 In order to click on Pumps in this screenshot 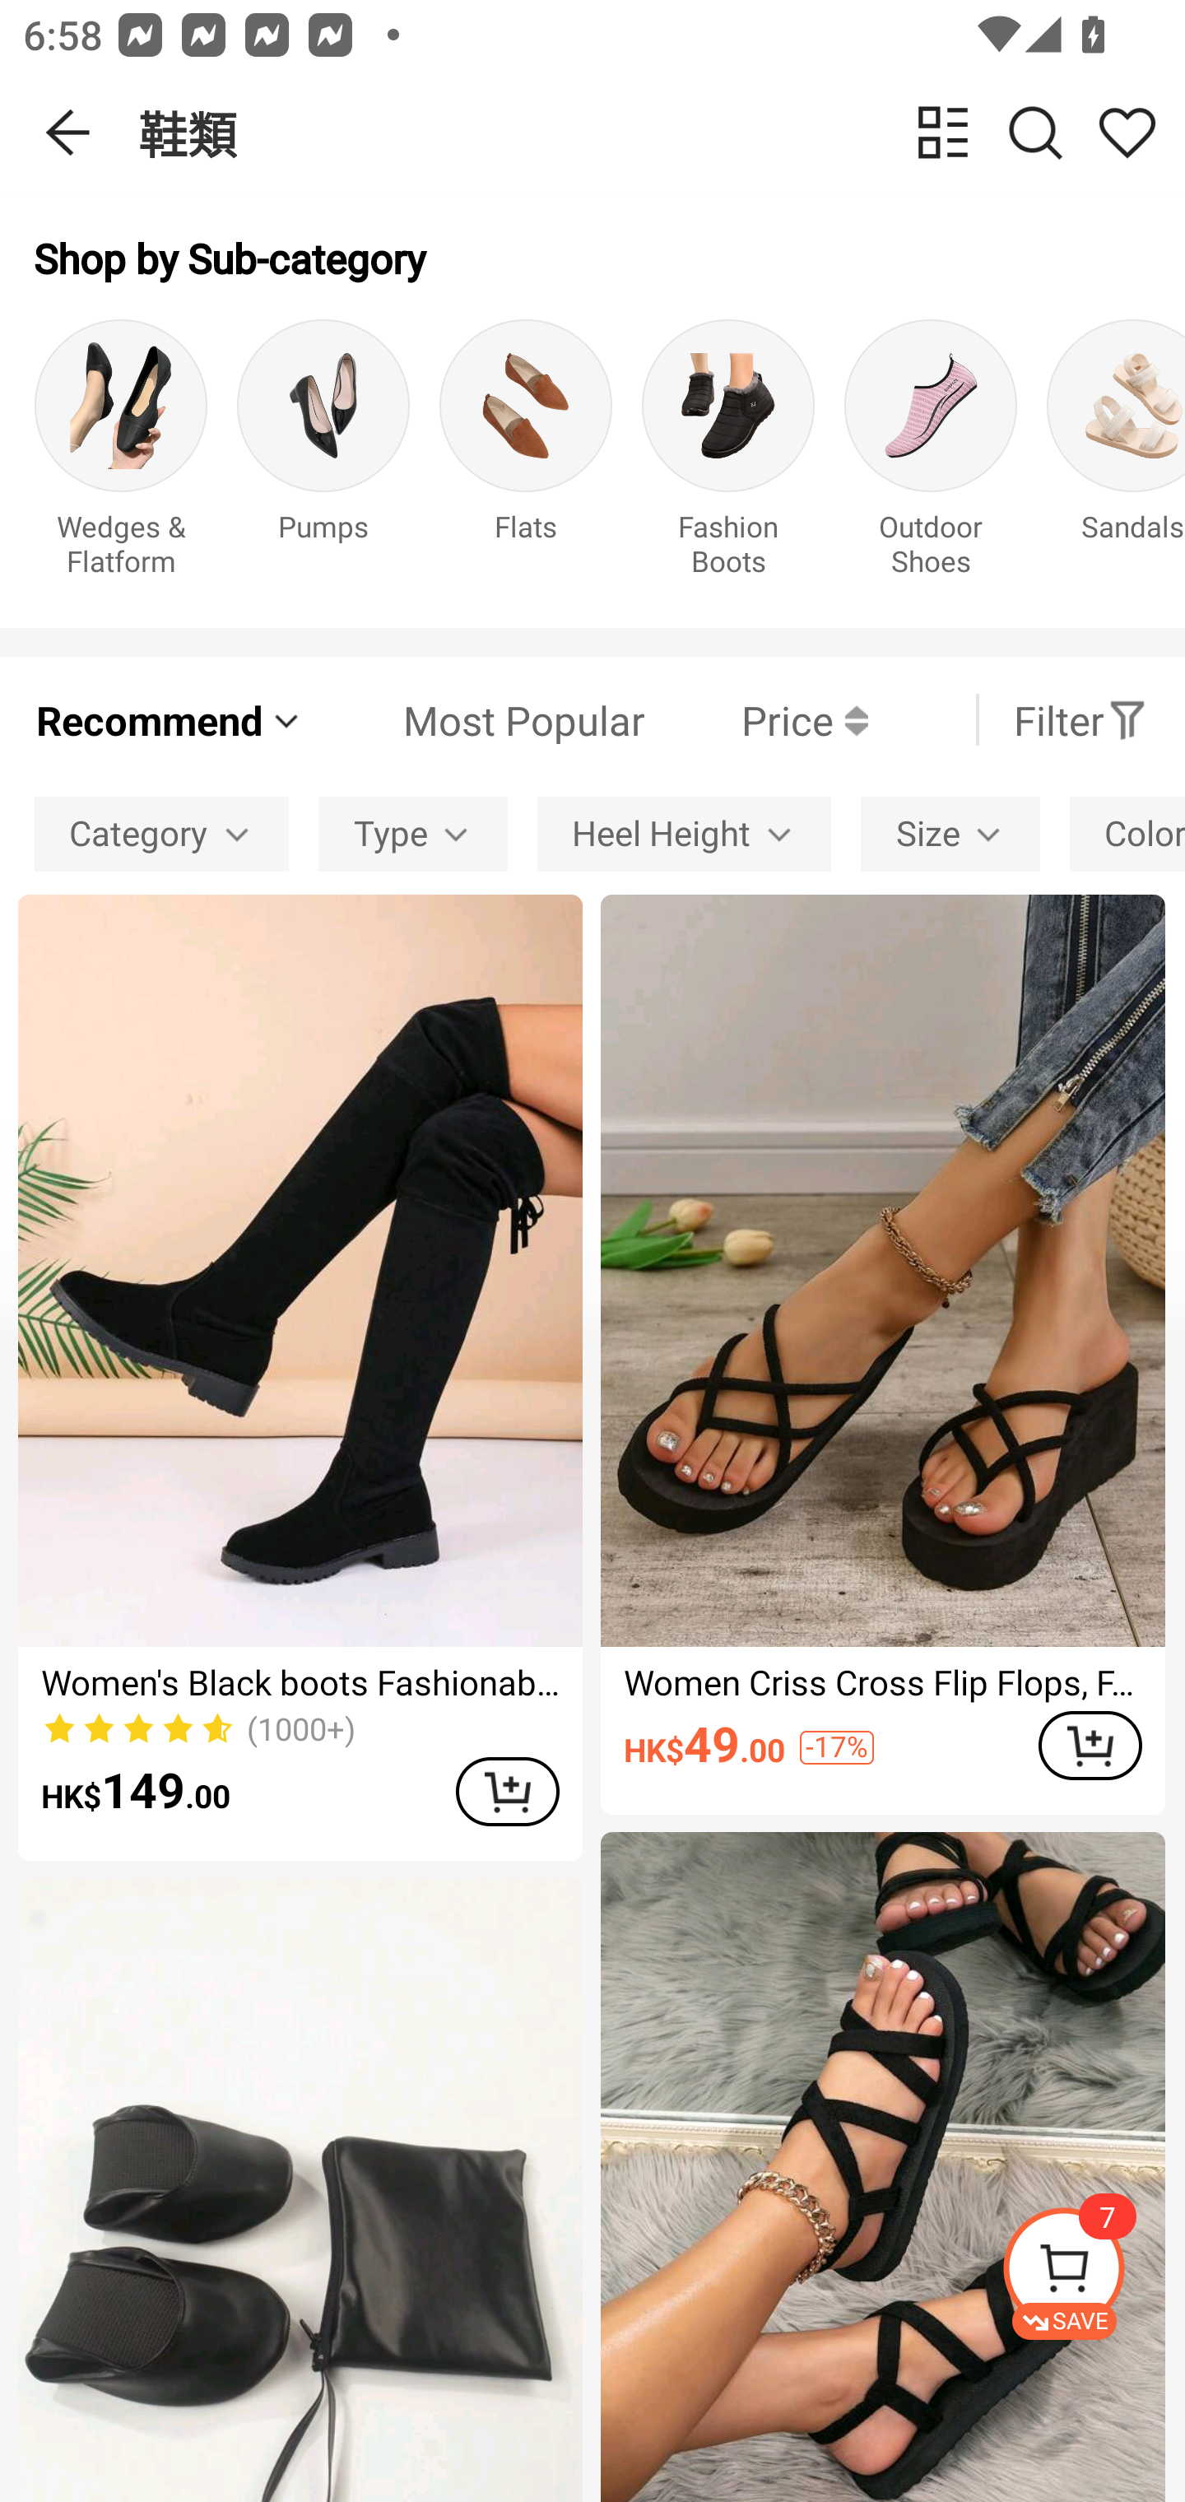, I will do `click(323, 456)`.